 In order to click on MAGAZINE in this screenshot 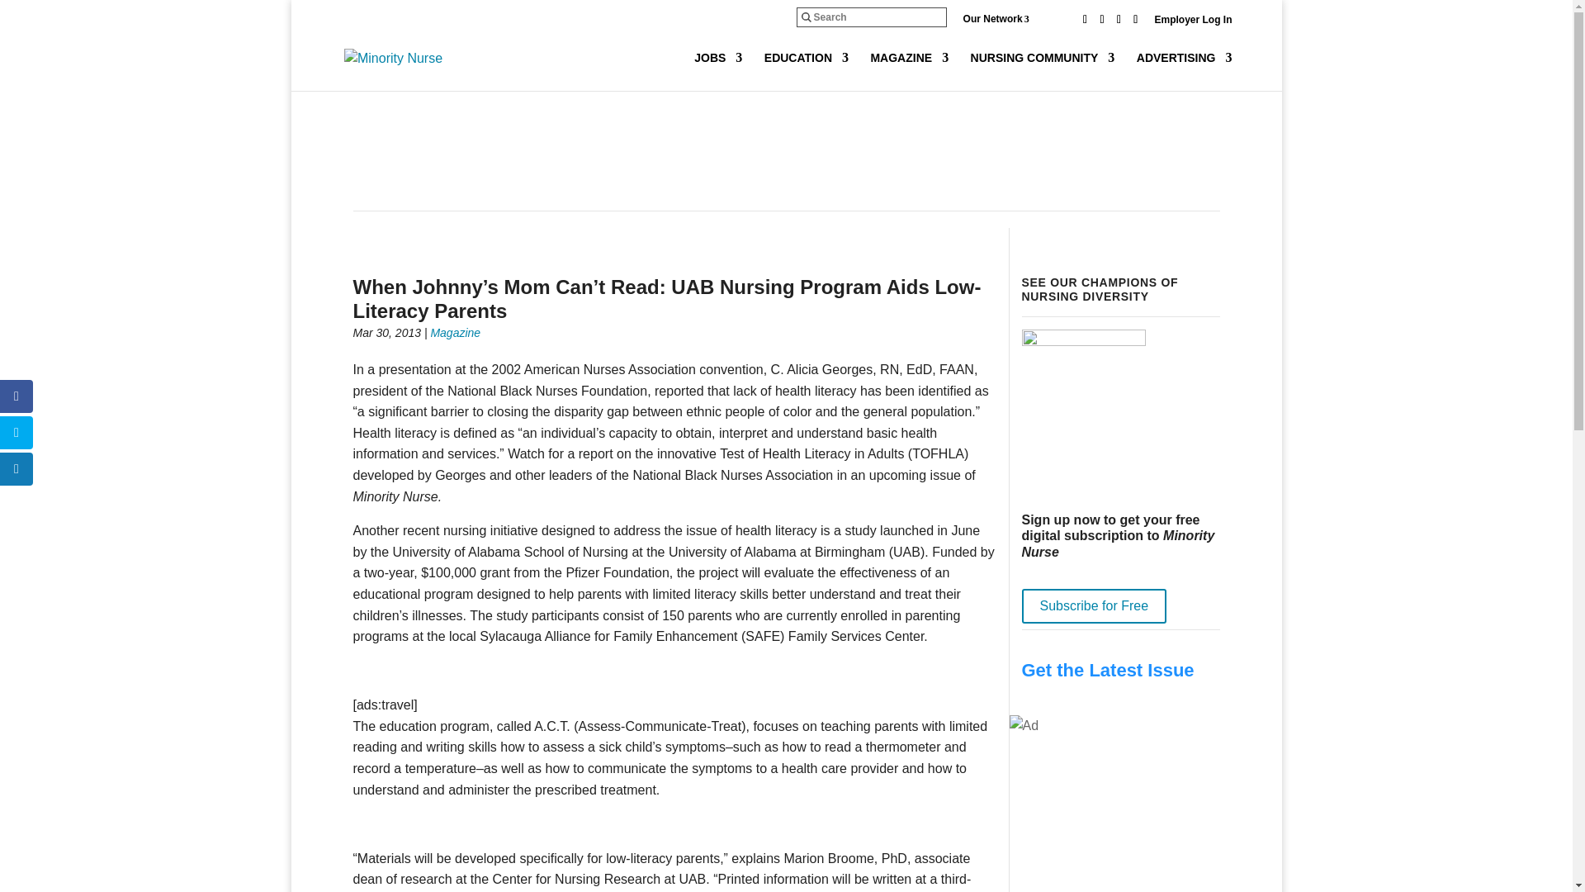, I will do `click(909, 71)`.